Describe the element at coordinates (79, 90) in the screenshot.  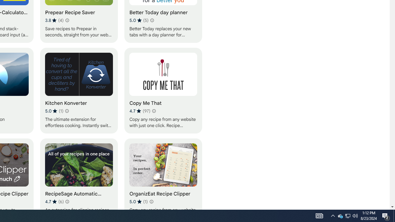
I see `Kitchen Konverter` at that location.